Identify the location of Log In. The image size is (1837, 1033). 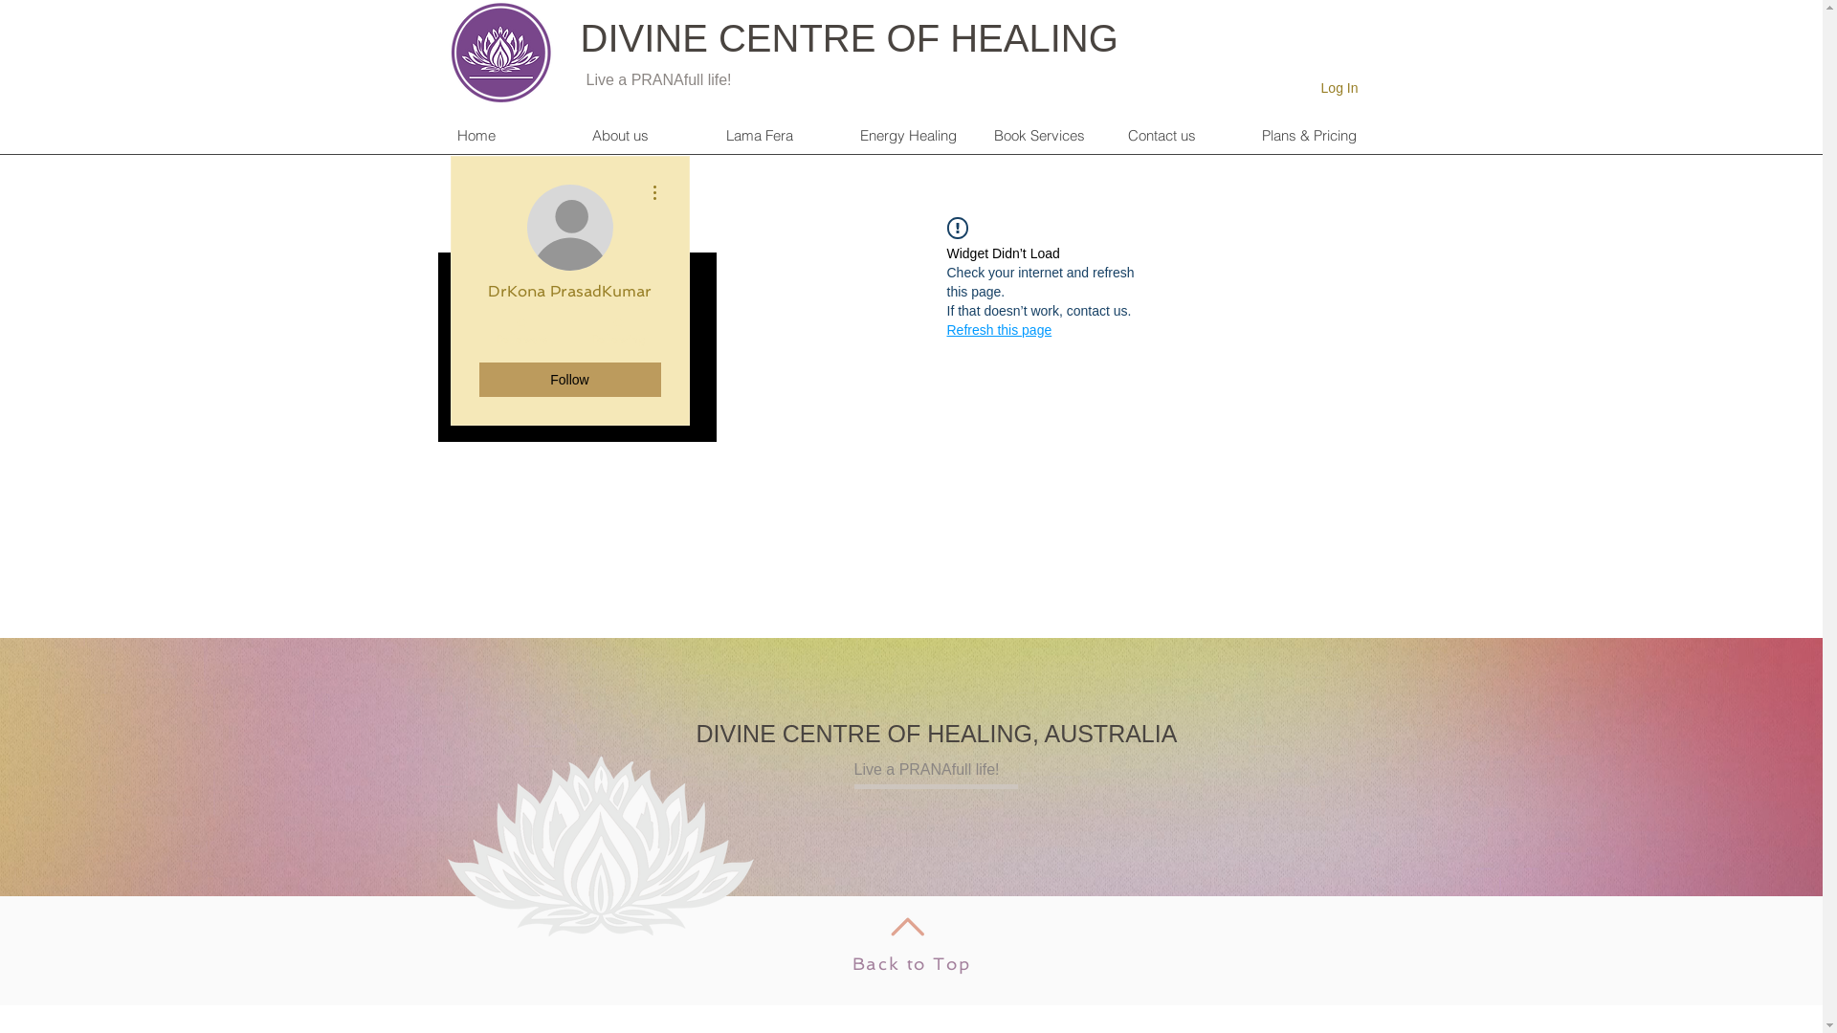
(1339, 89).